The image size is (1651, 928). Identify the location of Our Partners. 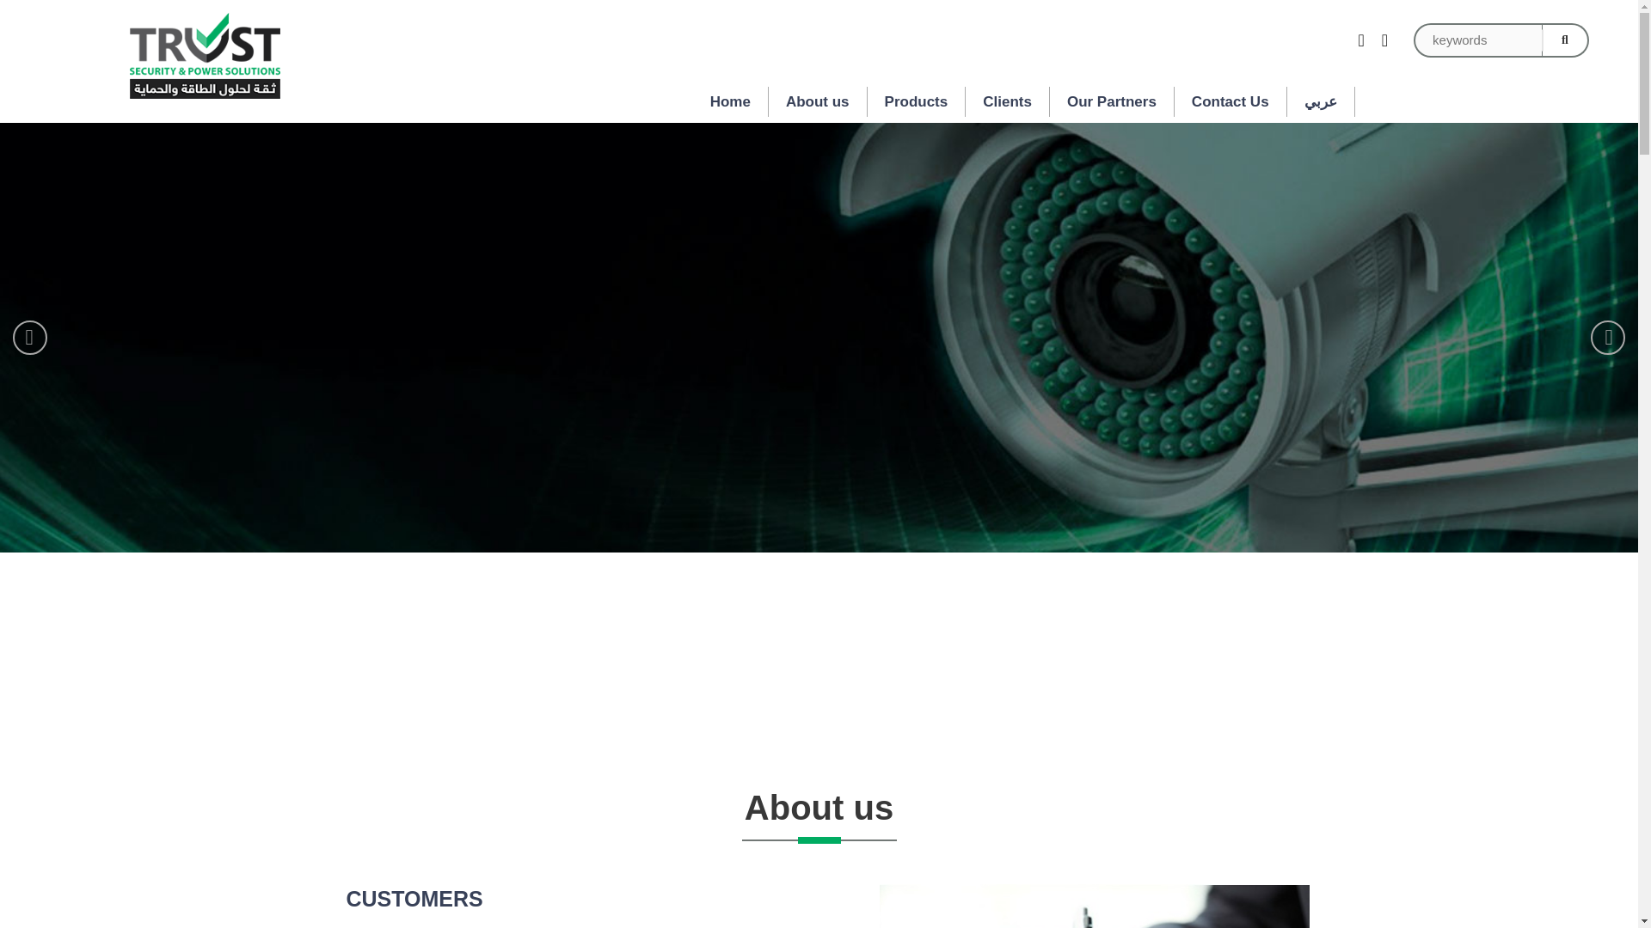
(1112, 101).